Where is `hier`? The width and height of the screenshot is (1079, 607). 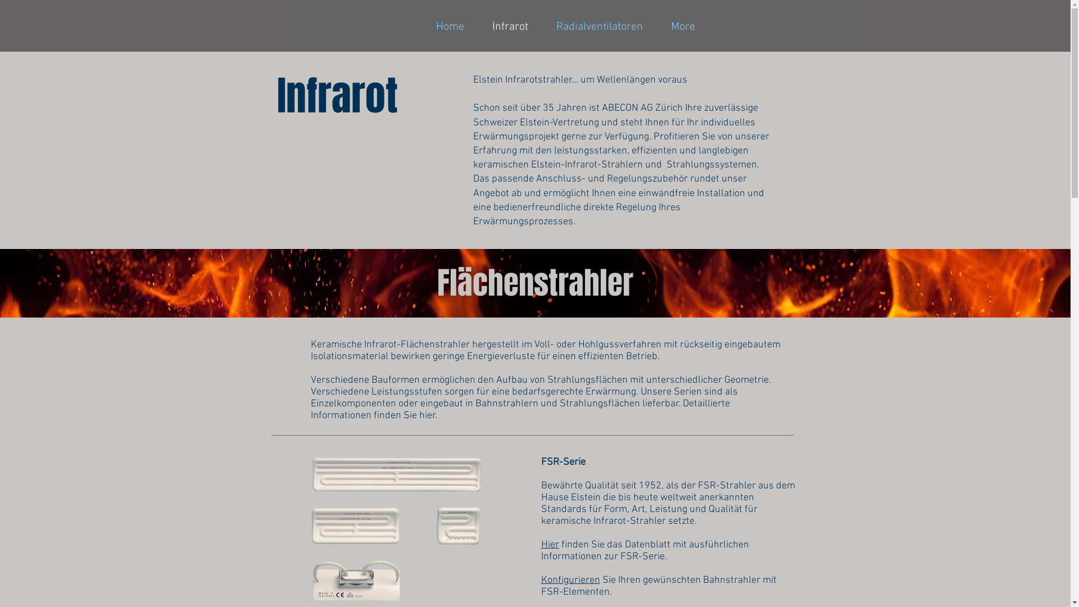 hier is located at coordinates (427, 416).